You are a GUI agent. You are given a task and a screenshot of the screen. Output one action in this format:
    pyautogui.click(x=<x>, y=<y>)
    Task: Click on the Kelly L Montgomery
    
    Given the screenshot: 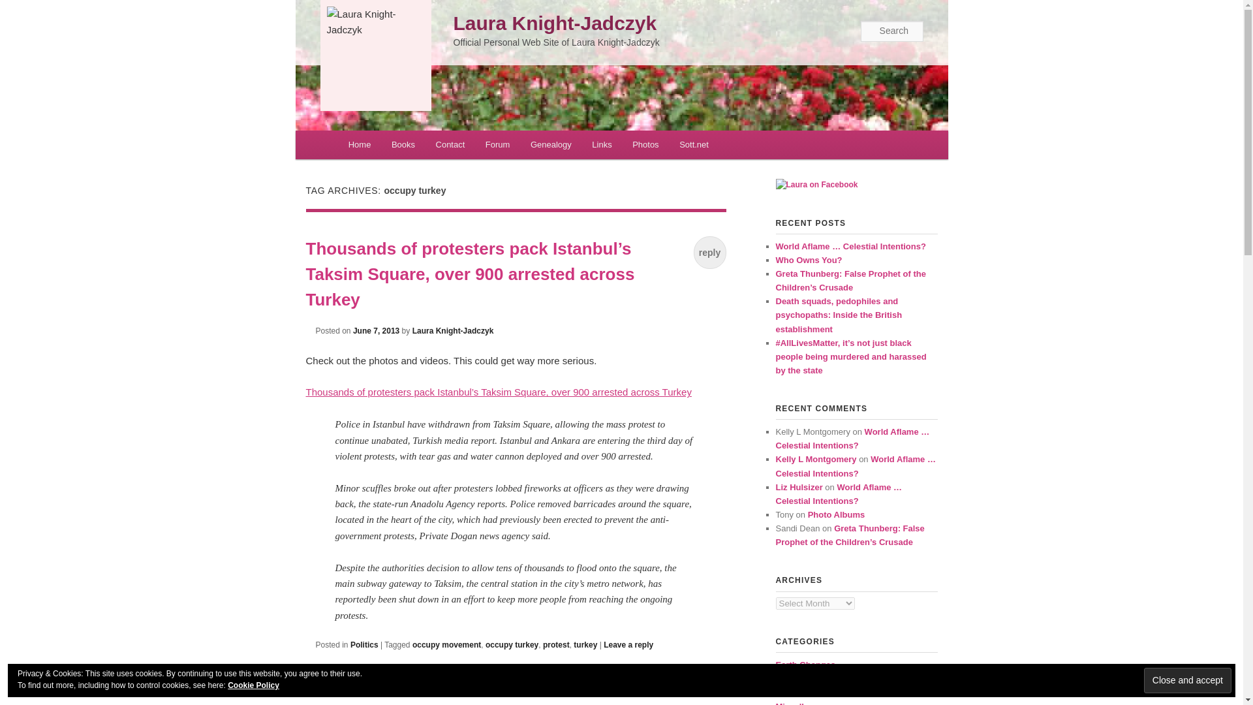 What is the action you would take?
    pyautogui.click(x=816, y=458)
    